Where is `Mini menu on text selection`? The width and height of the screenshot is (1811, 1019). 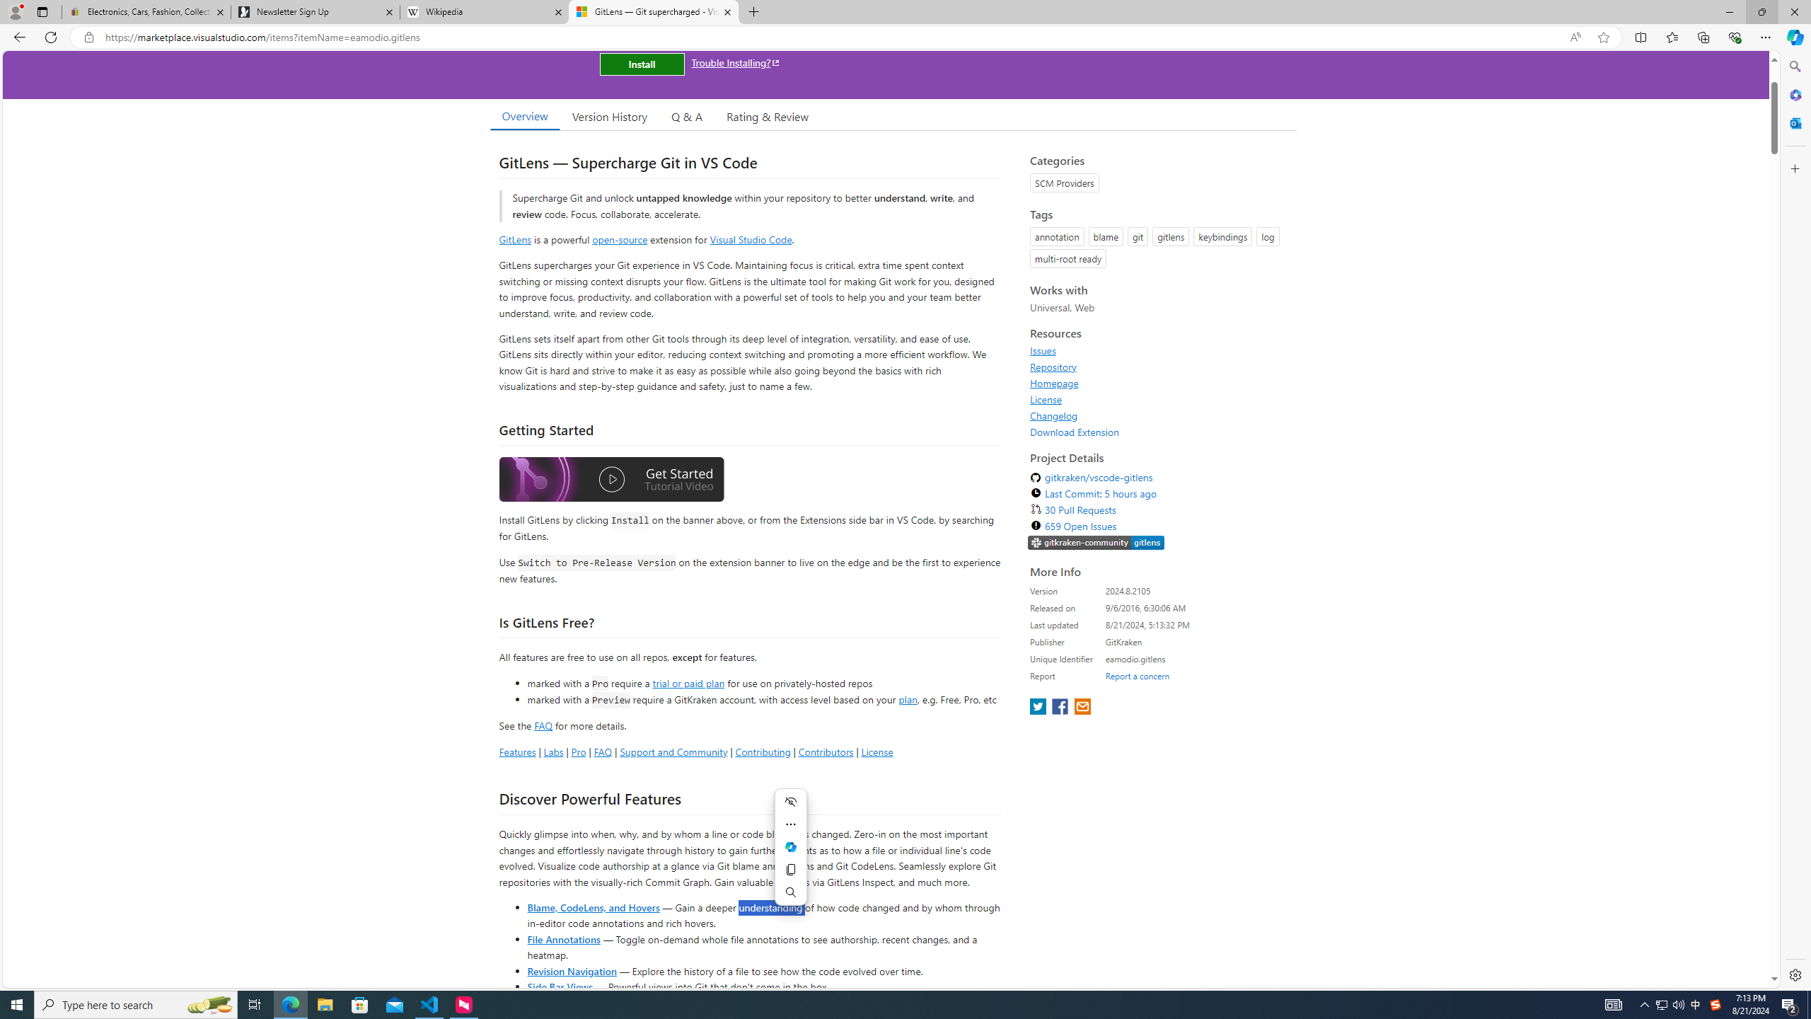 Mini menu on text selection is located at coordinates (790, 846).